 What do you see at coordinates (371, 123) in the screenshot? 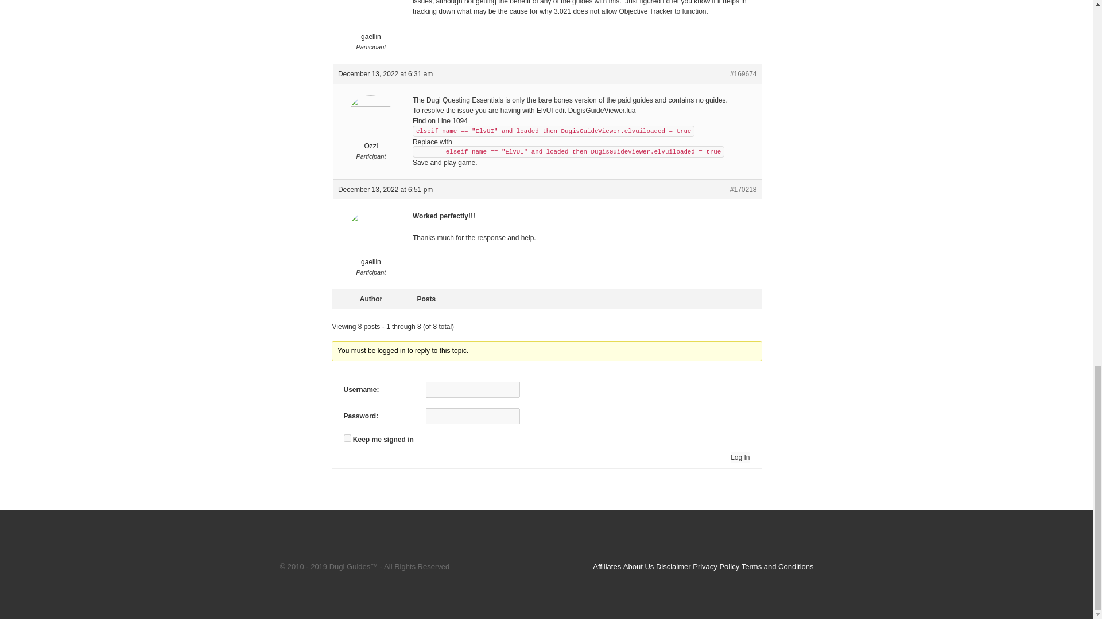
I see `Ozzi` at bounding box center [371, 123].